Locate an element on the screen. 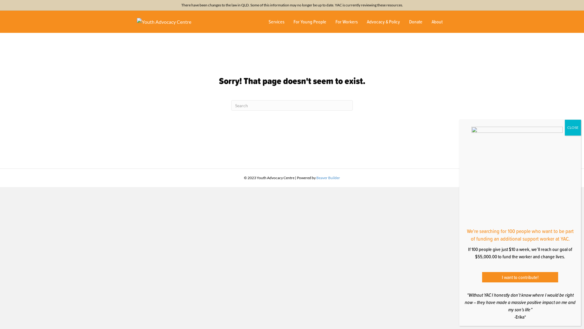 This screenshot has width=584, height=329. About is located at coordinates (437, 22).